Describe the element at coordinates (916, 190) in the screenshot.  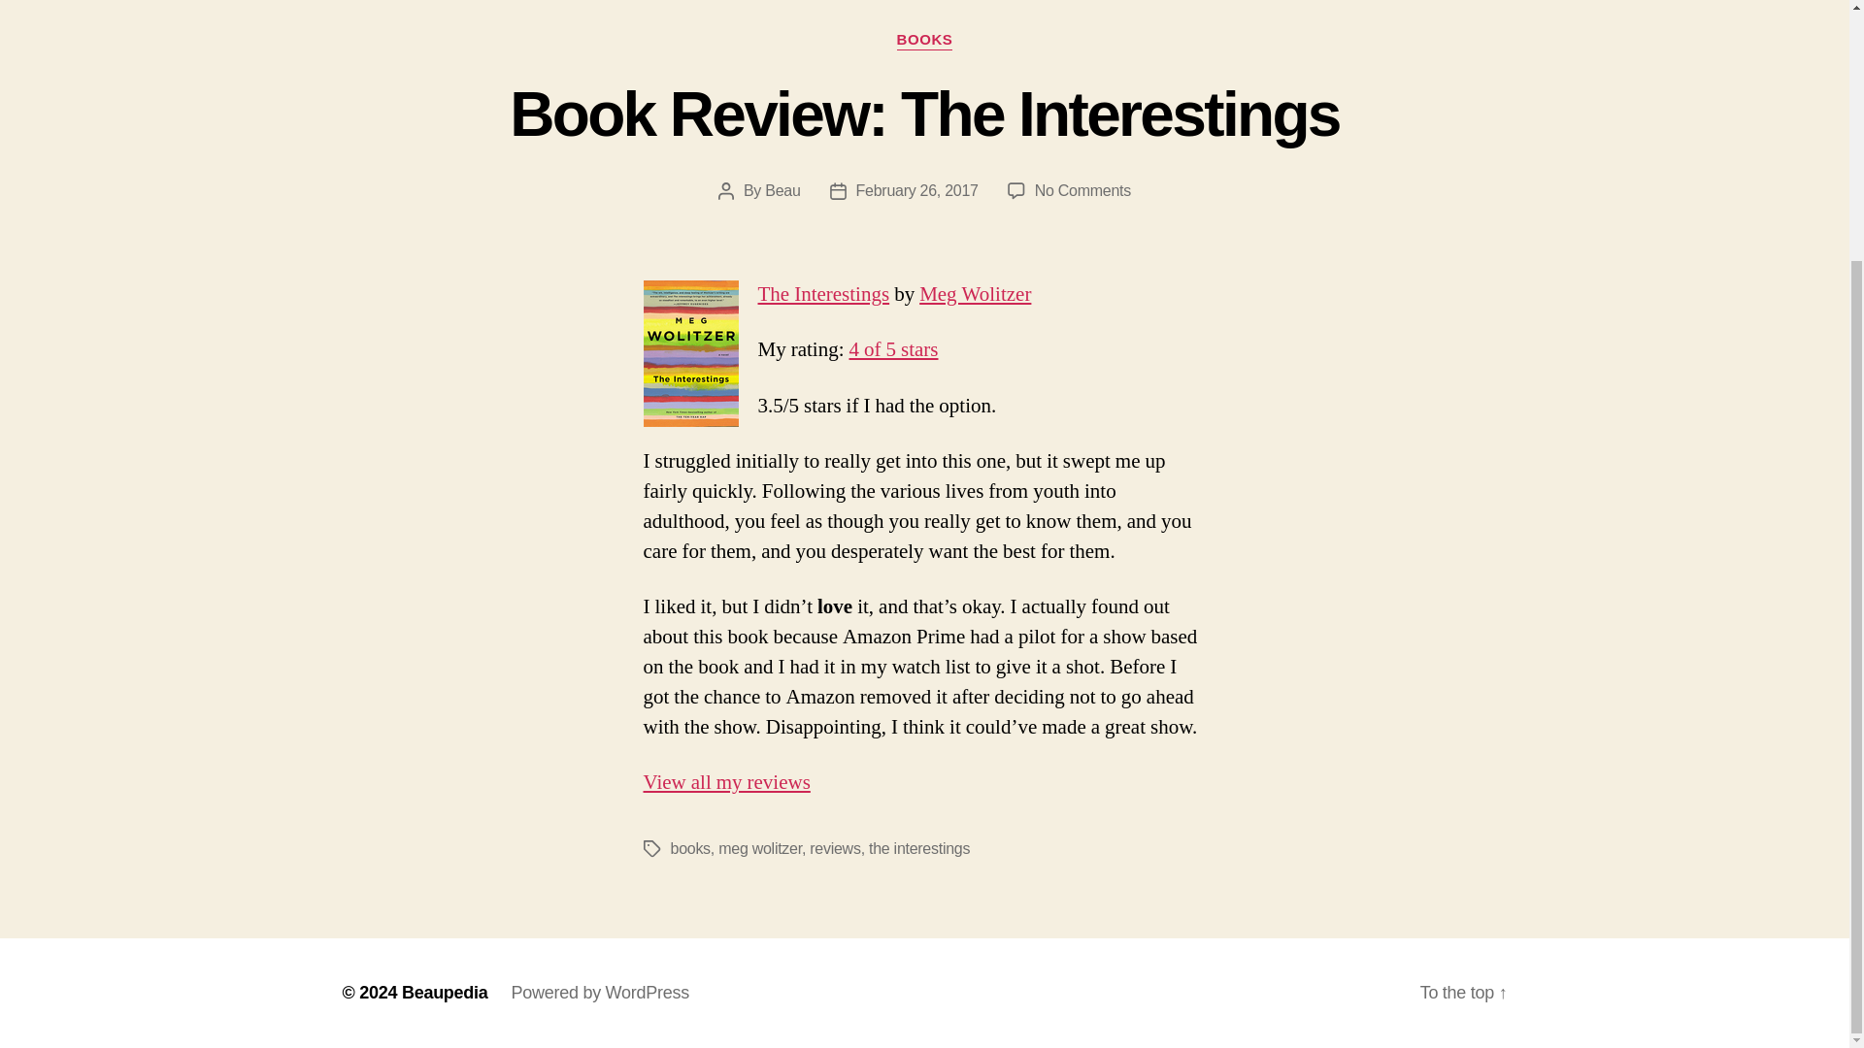
I see `4 of 5 stars` at that location.